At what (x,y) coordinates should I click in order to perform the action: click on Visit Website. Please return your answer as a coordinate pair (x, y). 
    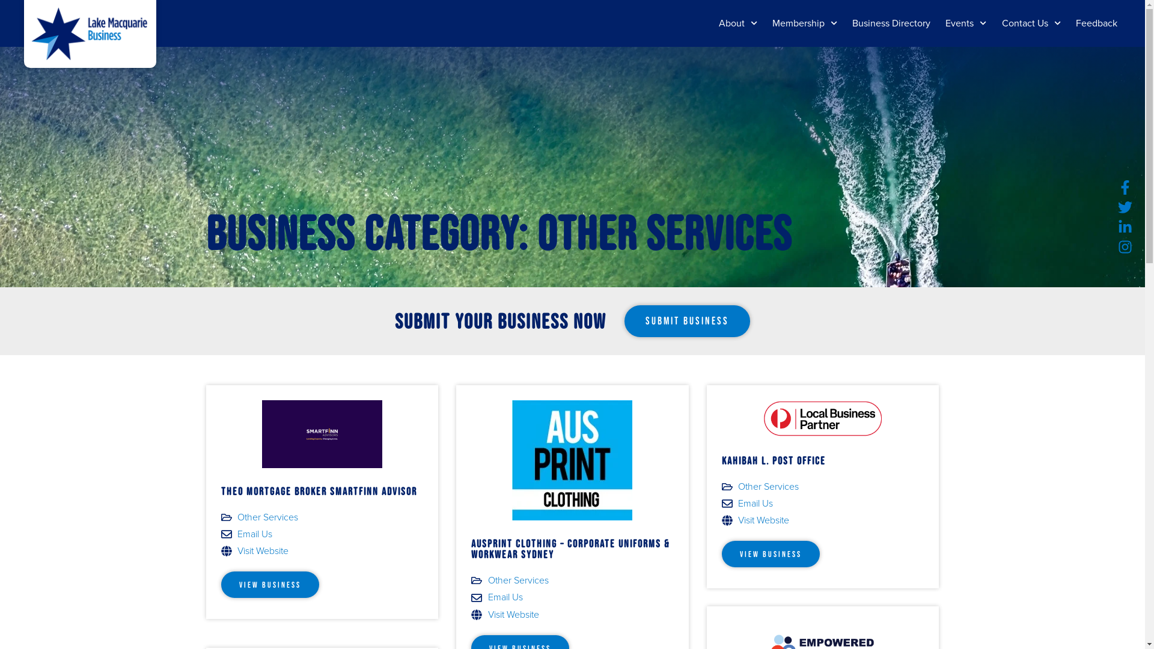
    Looking at the image, I should click on (572, 615).